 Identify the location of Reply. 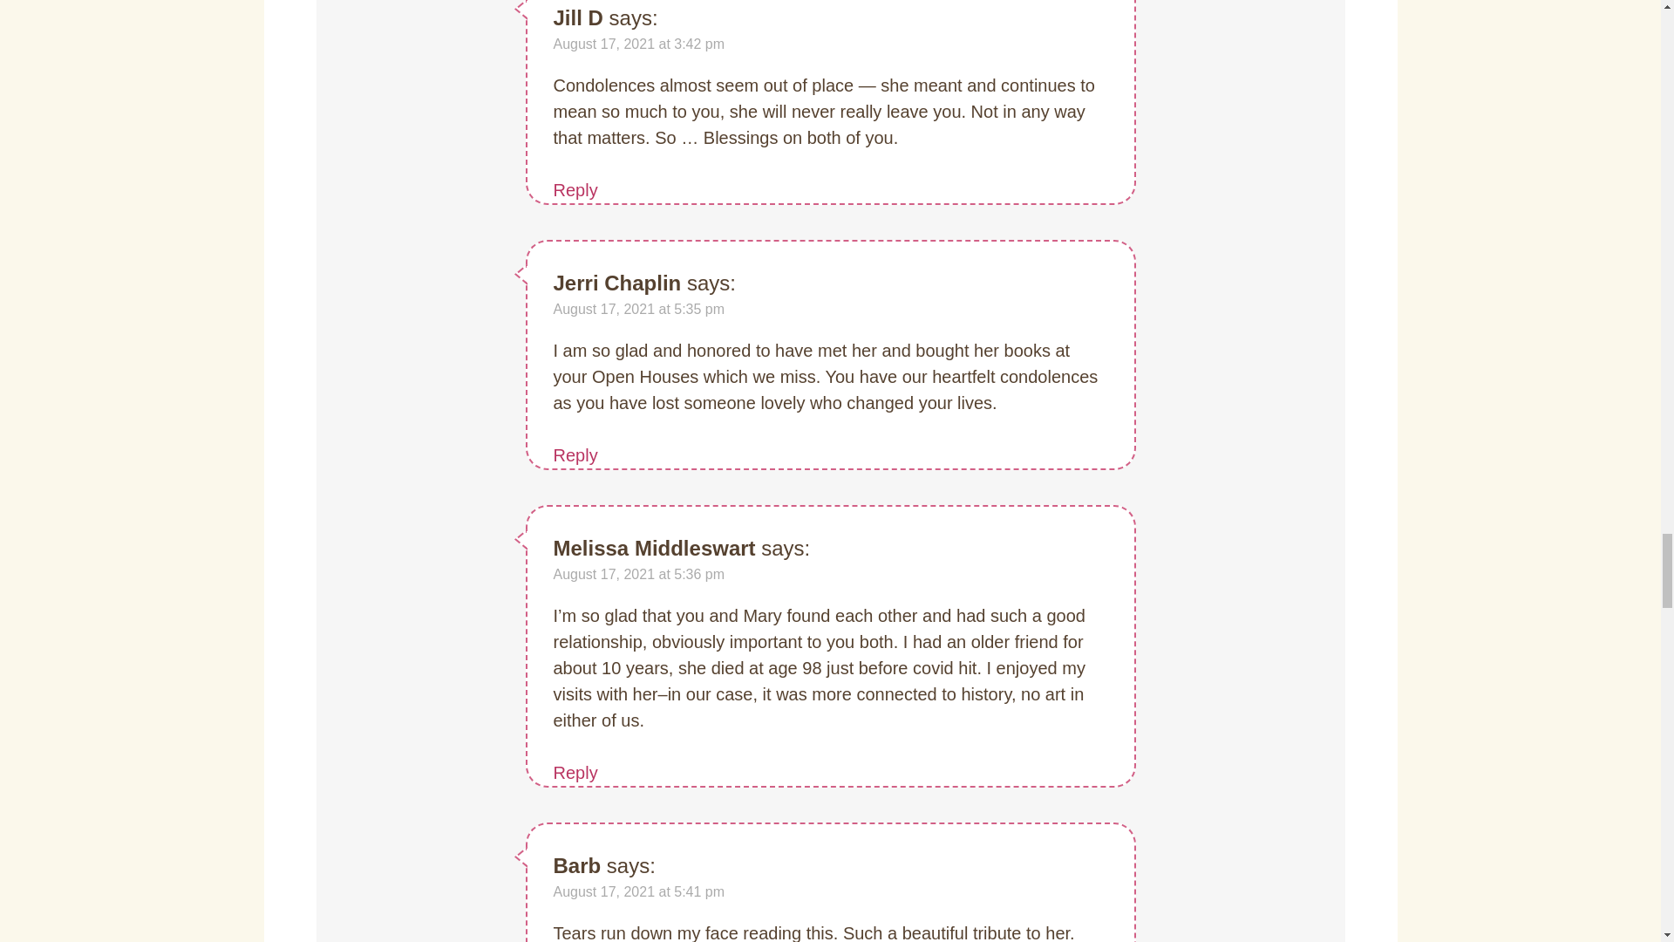
(575, 190).